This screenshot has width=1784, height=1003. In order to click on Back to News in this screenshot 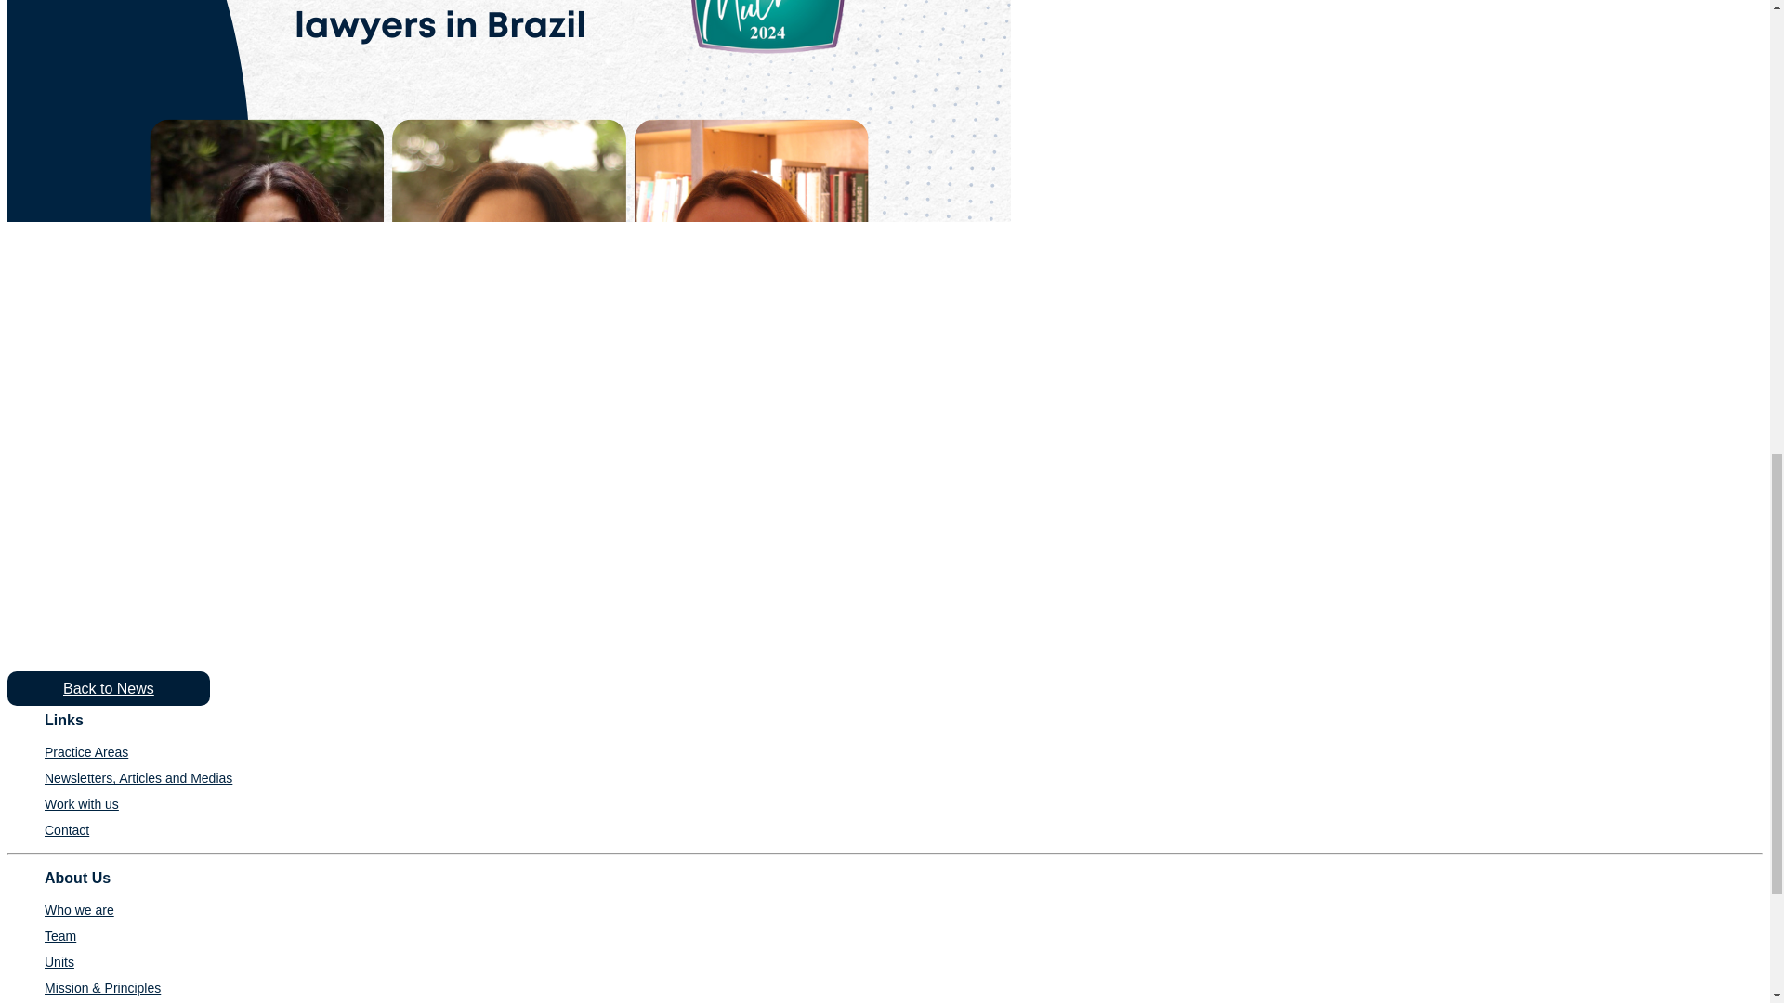, I will do `click(108, 688)`.